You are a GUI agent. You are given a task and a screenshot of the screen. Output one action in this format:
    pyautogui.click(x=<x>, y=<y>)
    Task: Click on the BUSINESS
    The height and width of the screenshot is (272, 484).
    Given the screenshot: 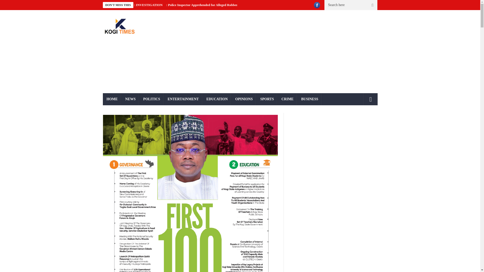 What is the action you would take?
    pyautogui.click(x=310, y=99)
    